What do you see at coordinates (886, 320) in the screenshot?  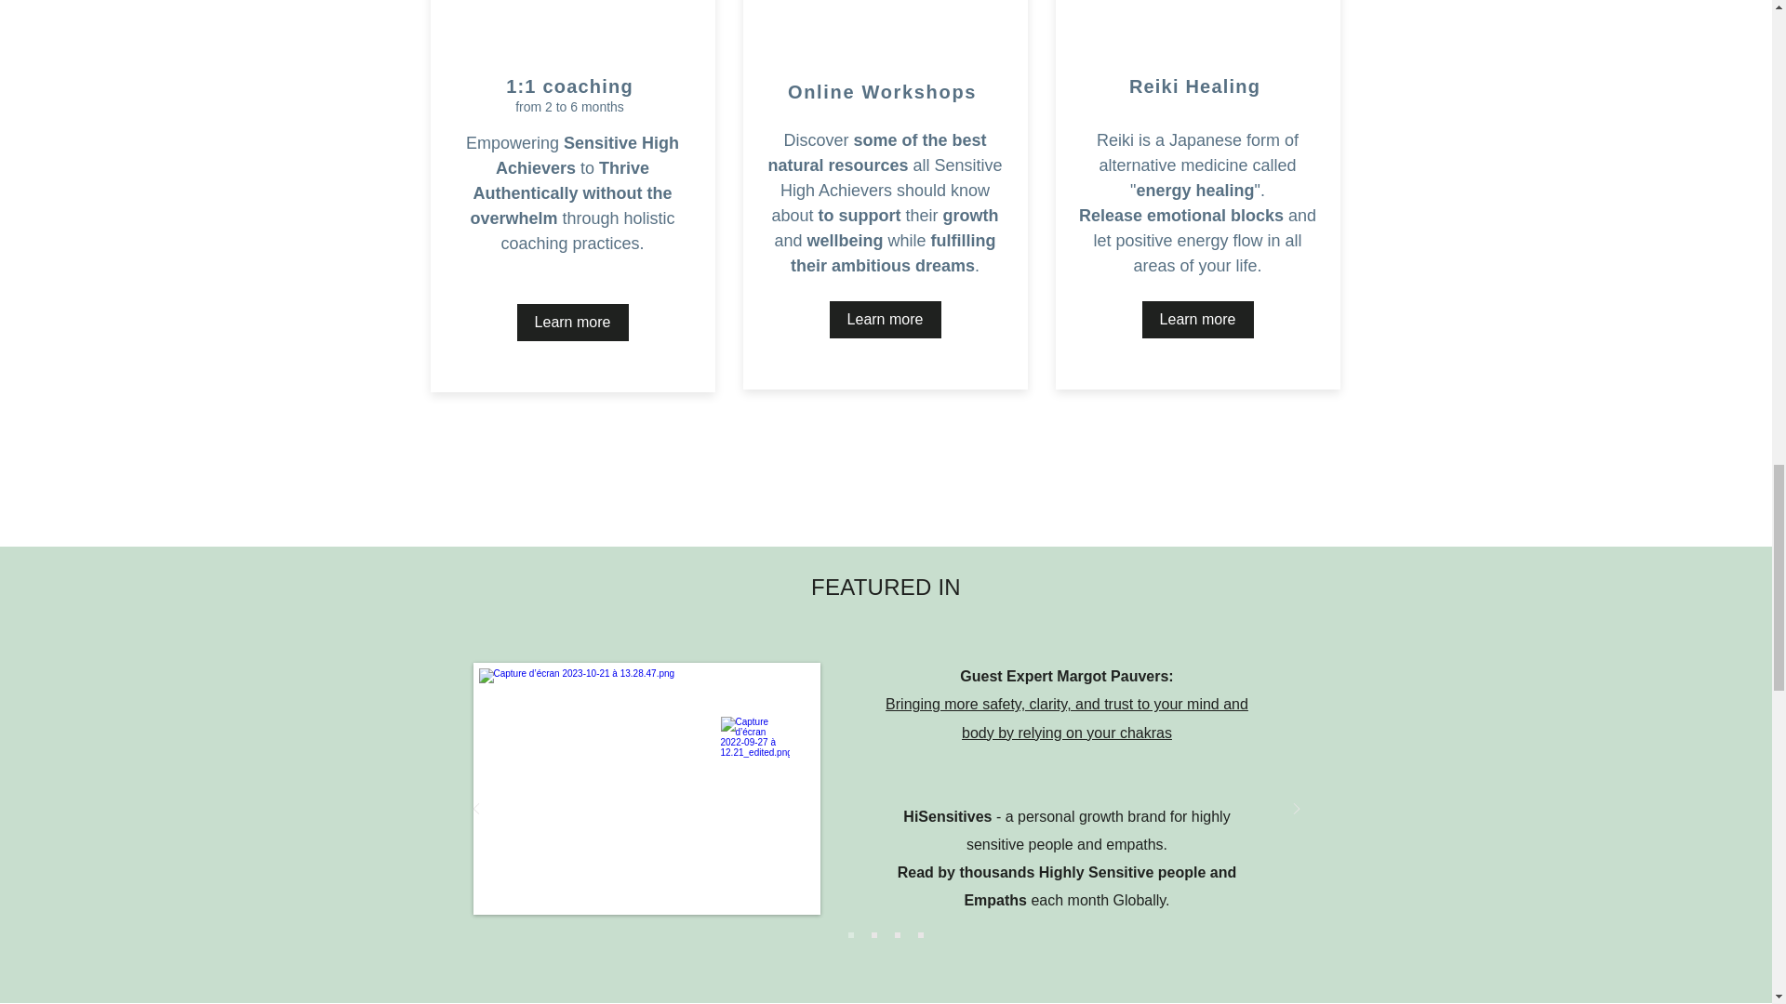 I see `Learn more` at bounding box center [886, 320].